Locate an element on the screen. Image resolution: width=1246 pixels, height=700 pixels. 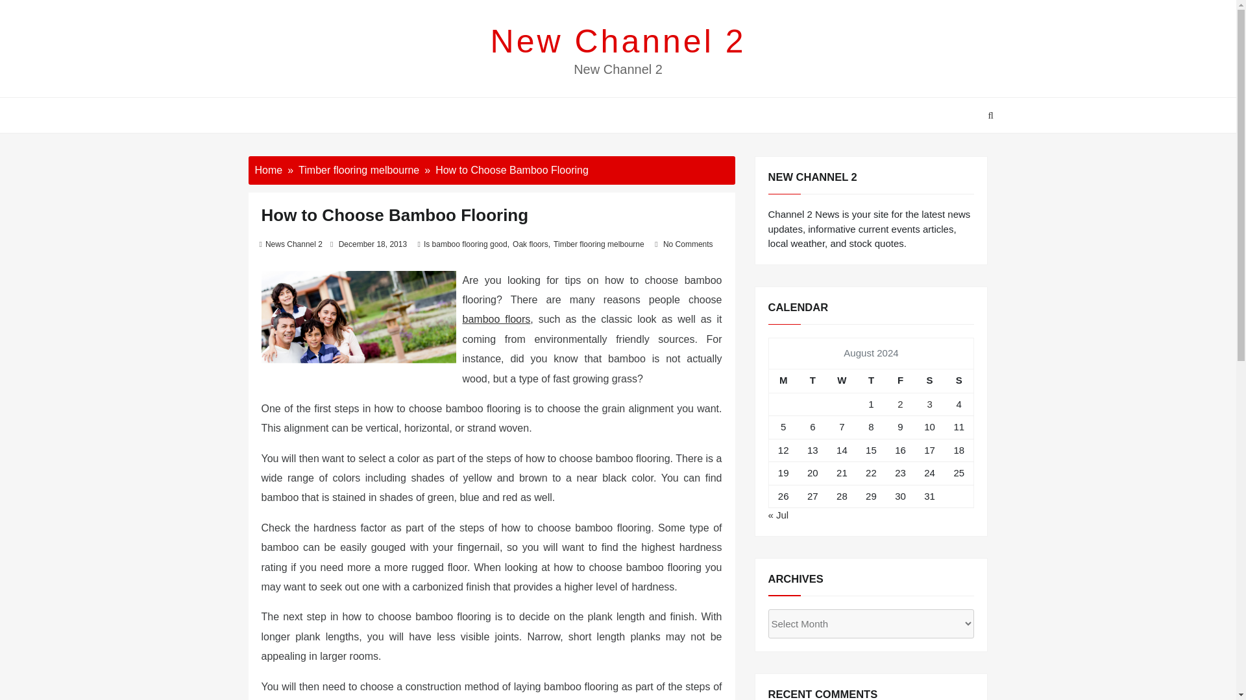
Oak floors is located at coordinates (530, 244).